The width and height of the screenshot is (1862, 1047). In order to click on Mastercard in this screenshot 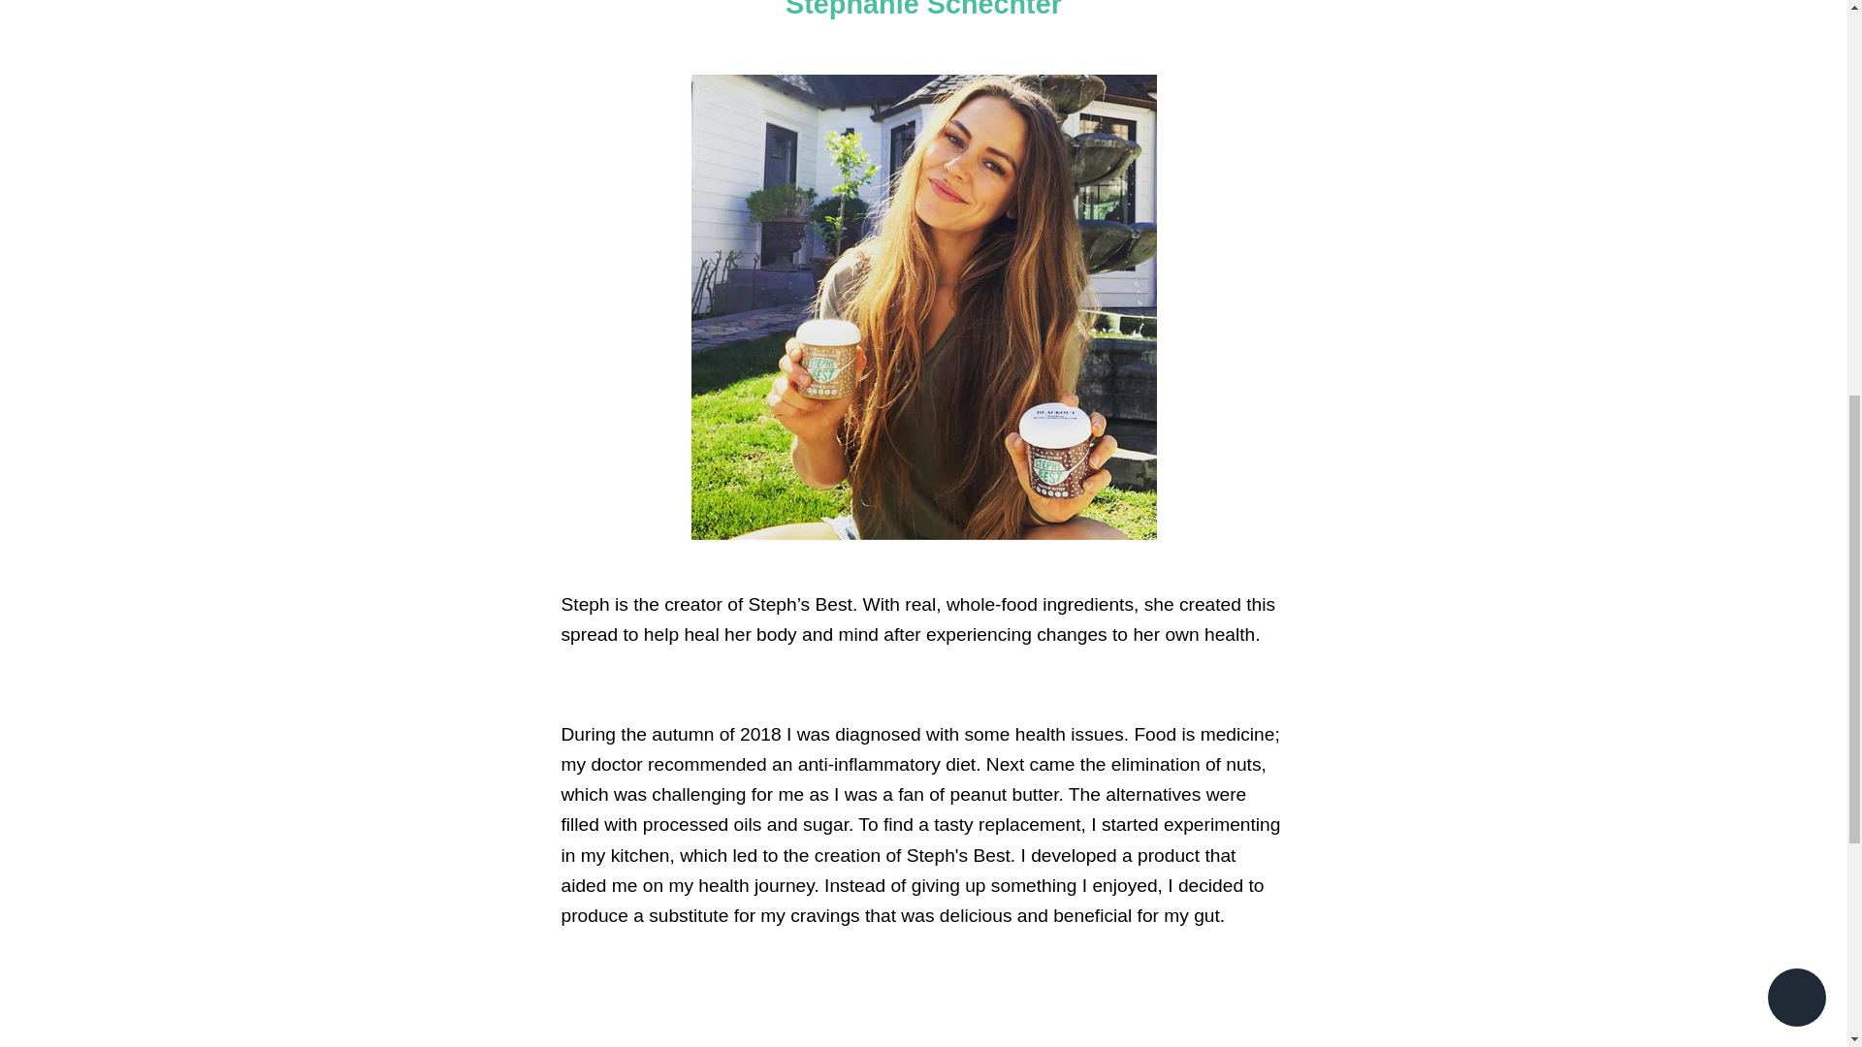, I will do `click(1174, 105)`.